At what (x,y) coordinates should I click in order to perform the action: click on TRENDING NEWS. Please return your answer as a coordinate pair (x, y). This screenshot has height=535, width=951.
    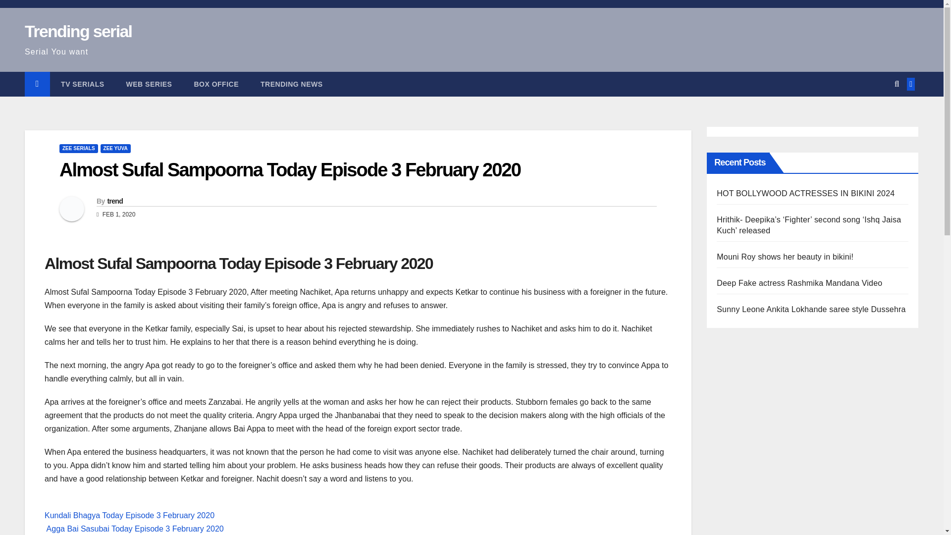
    Looking at the image, I should click on (291, 84).